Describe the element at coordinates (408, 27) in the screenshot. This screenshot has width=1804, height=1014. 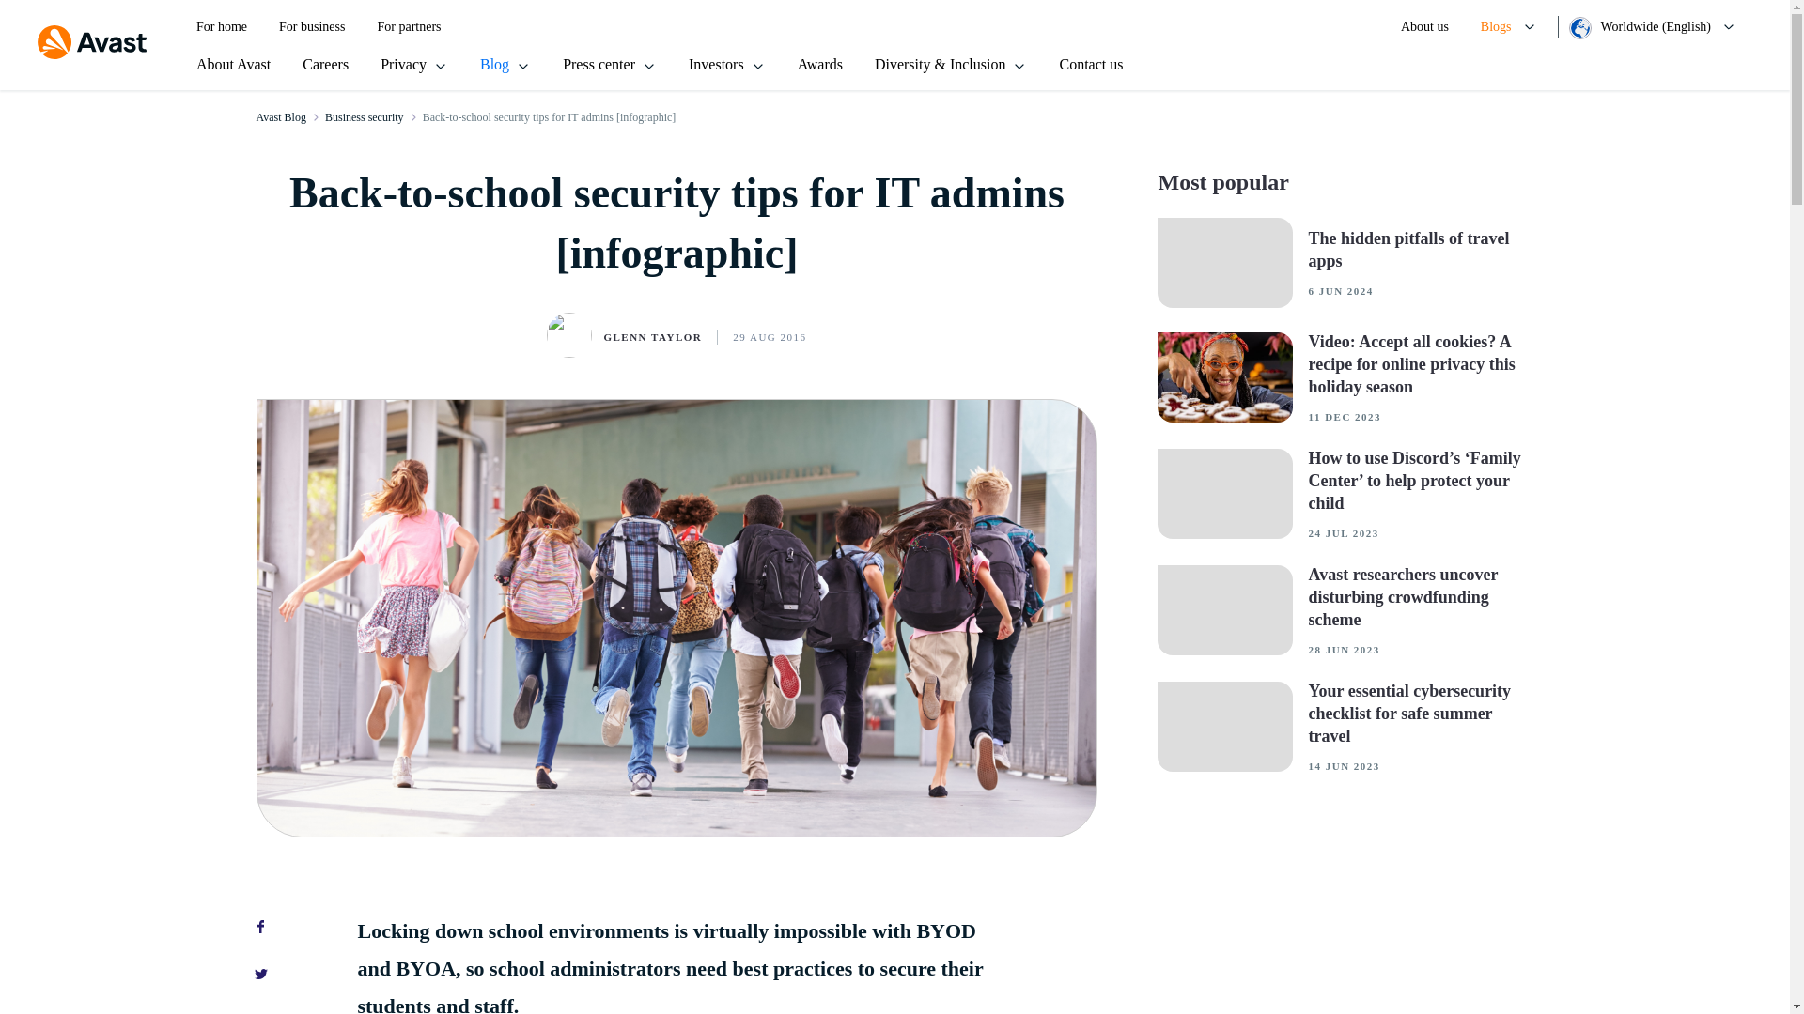
I see `For partners` at that location.